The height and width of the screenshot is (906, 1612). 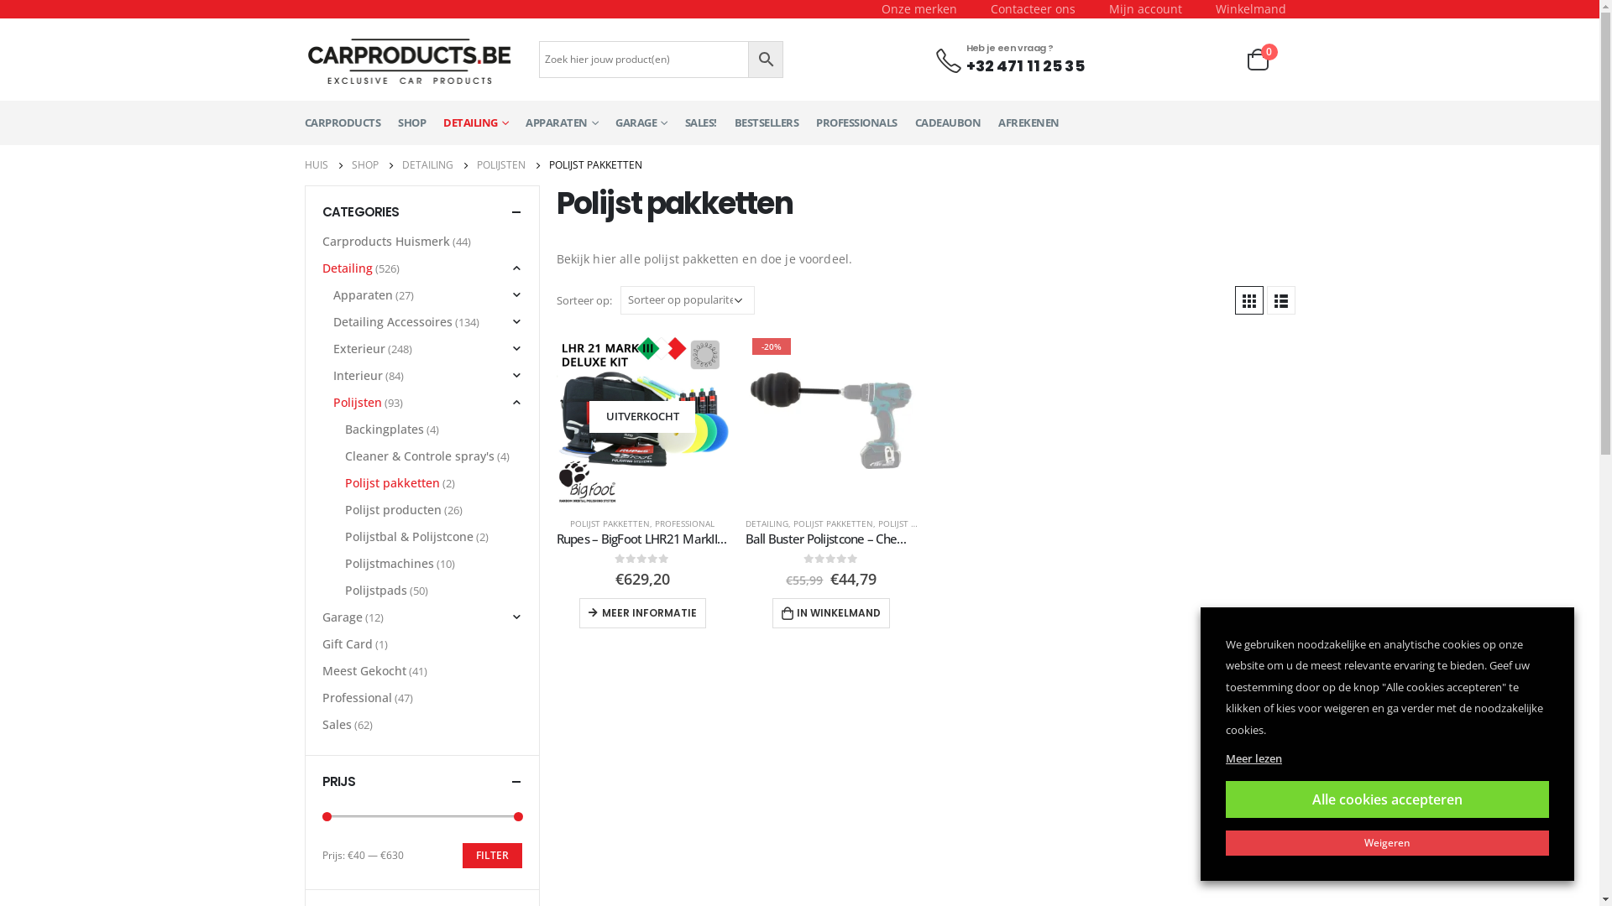 I want to click on UITVERKOCHT, so click(x=641, y=418).